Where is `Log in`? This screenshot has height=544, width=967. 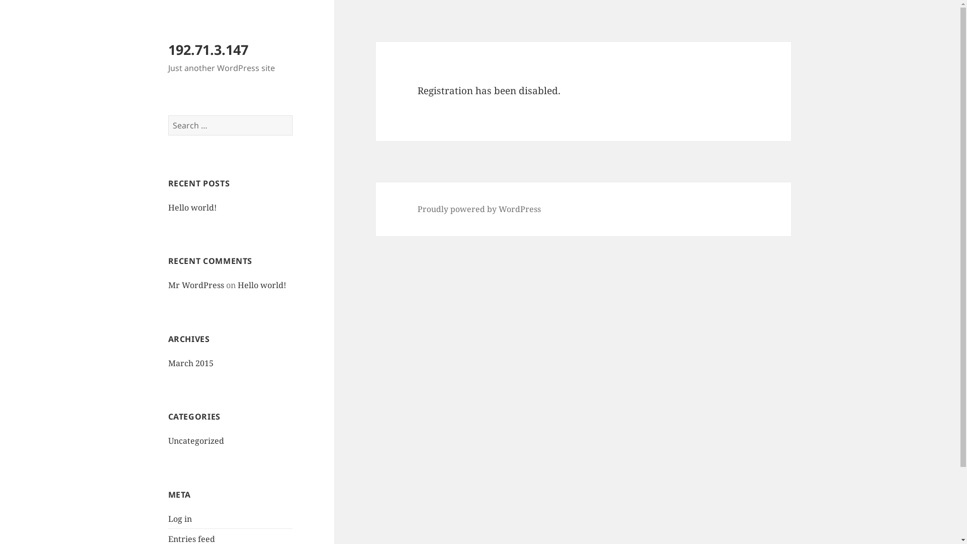 Log in is located at coordinates (180, 519).